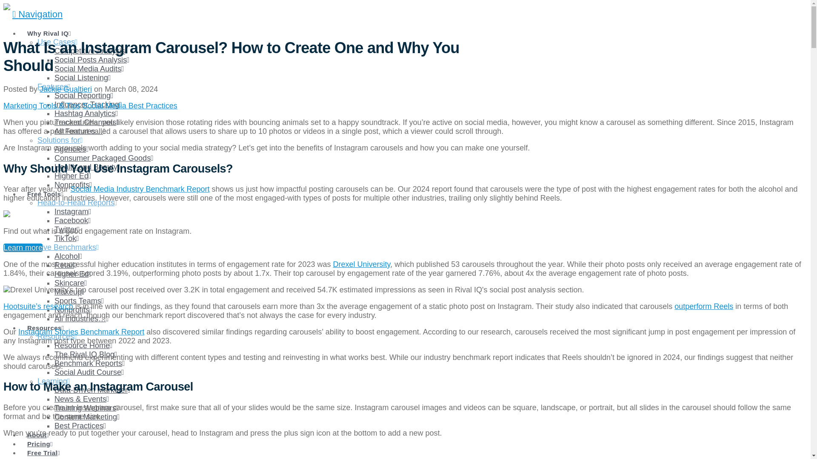 This screenshot has height=459, width=817. Describe the element at coordinates (68, 247) in the screenshot. I see `Live Benchmarks` at that location.